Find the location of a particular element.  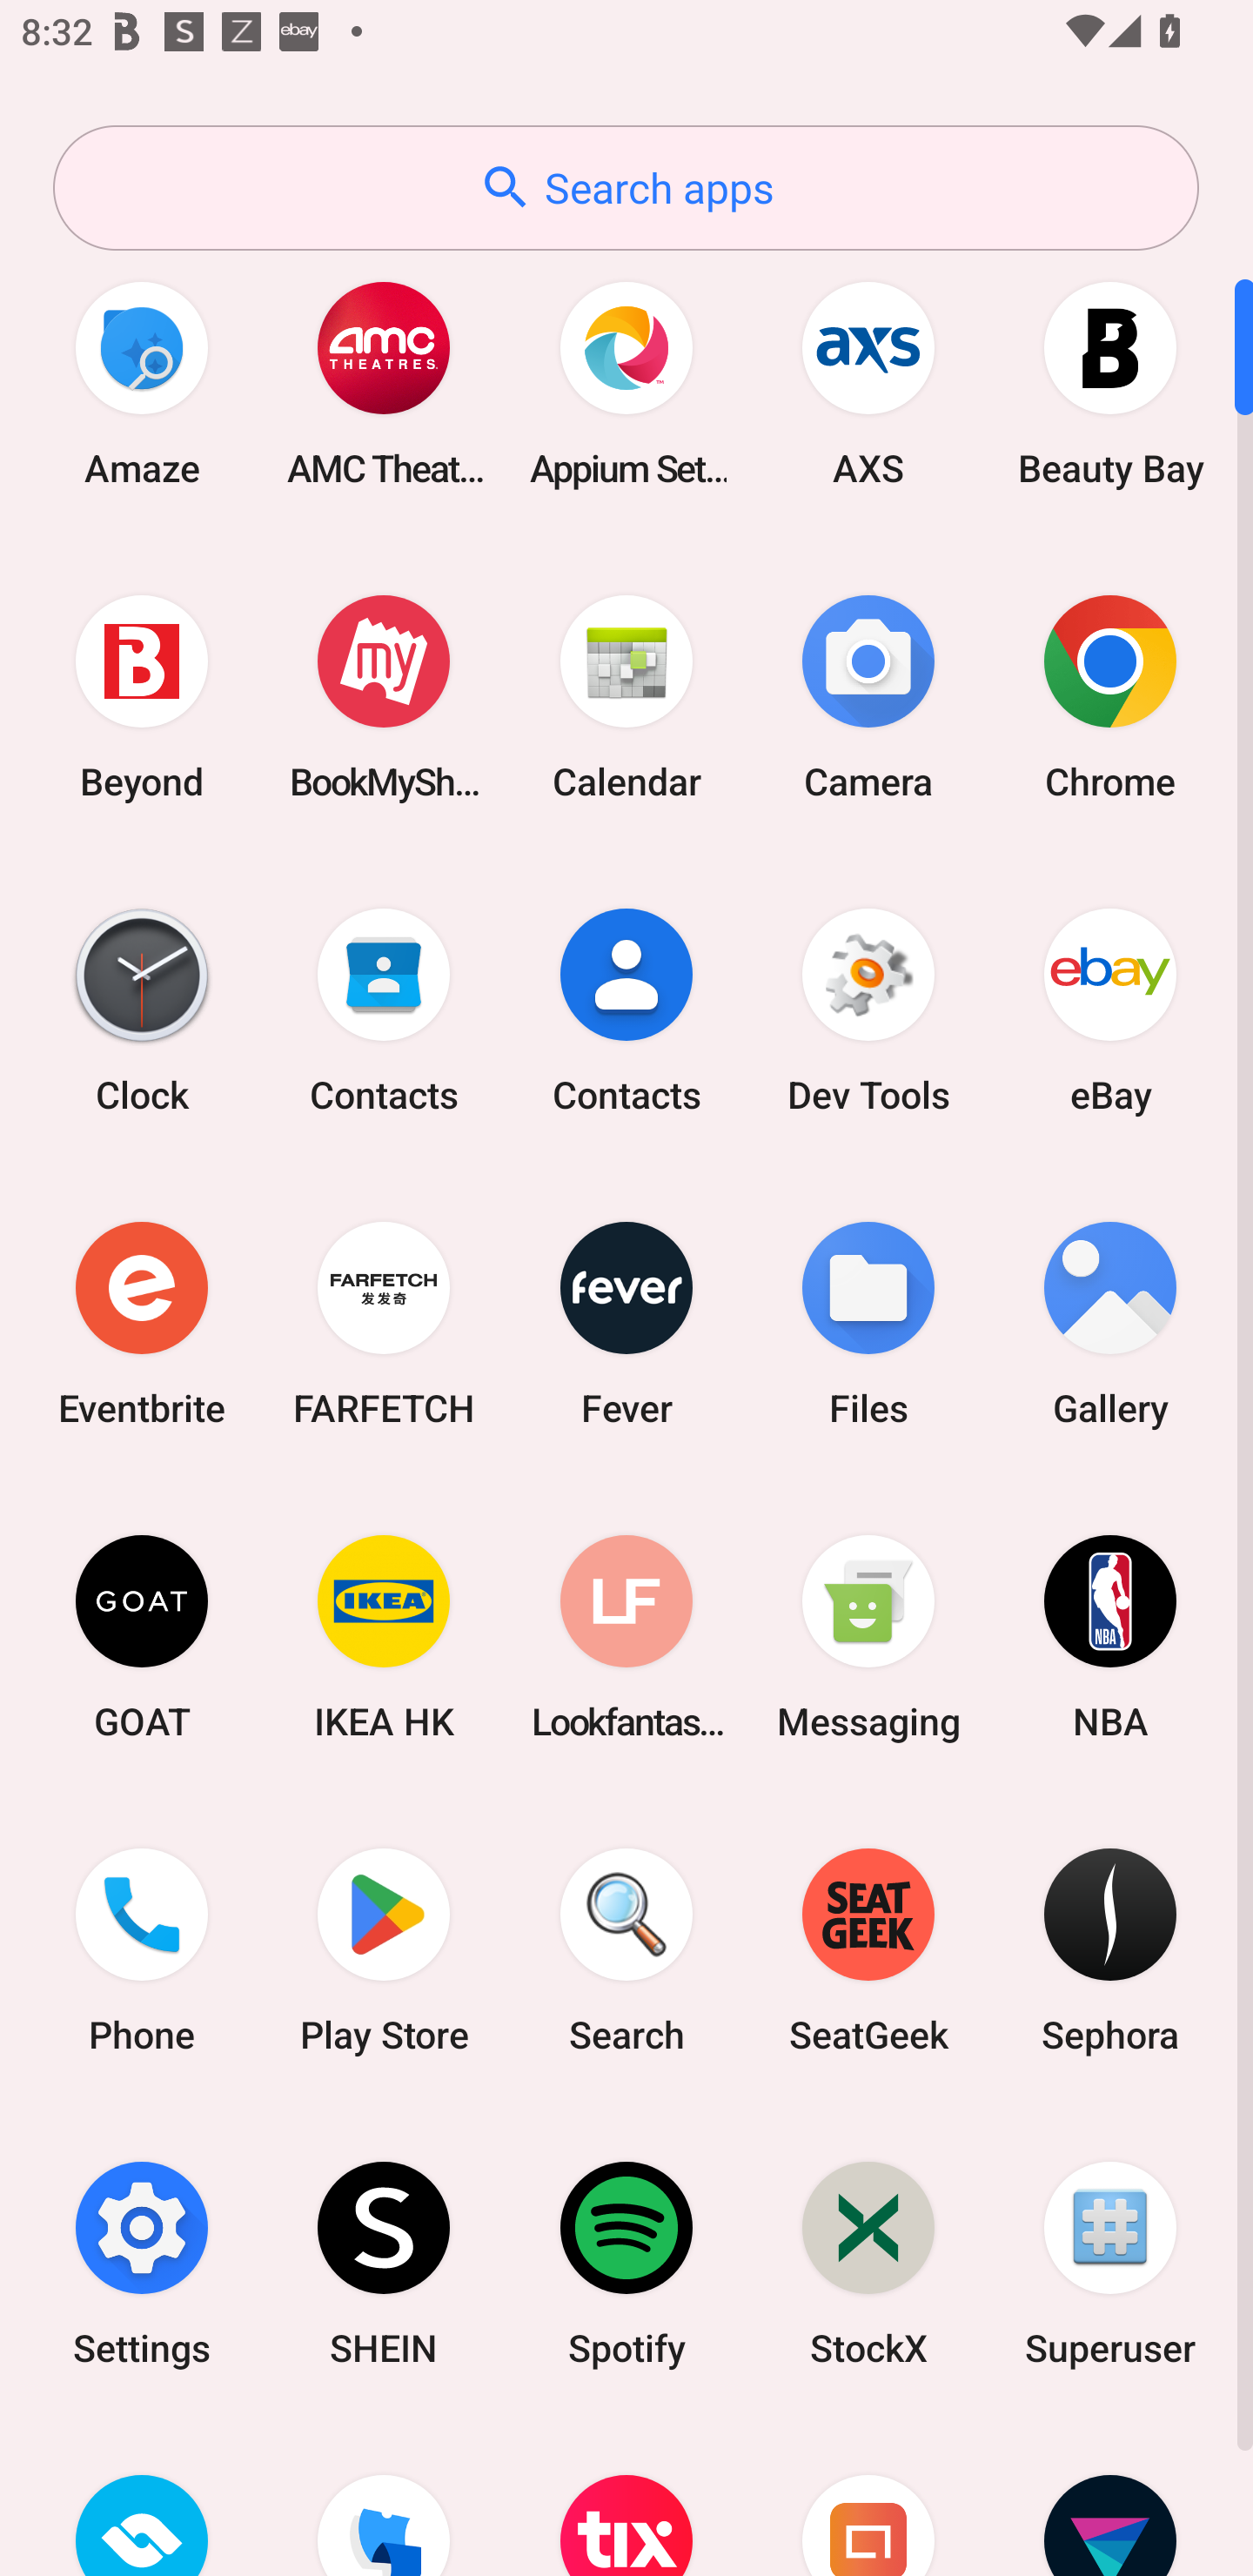

IKEA HK is located at coordinates (384, 1636).